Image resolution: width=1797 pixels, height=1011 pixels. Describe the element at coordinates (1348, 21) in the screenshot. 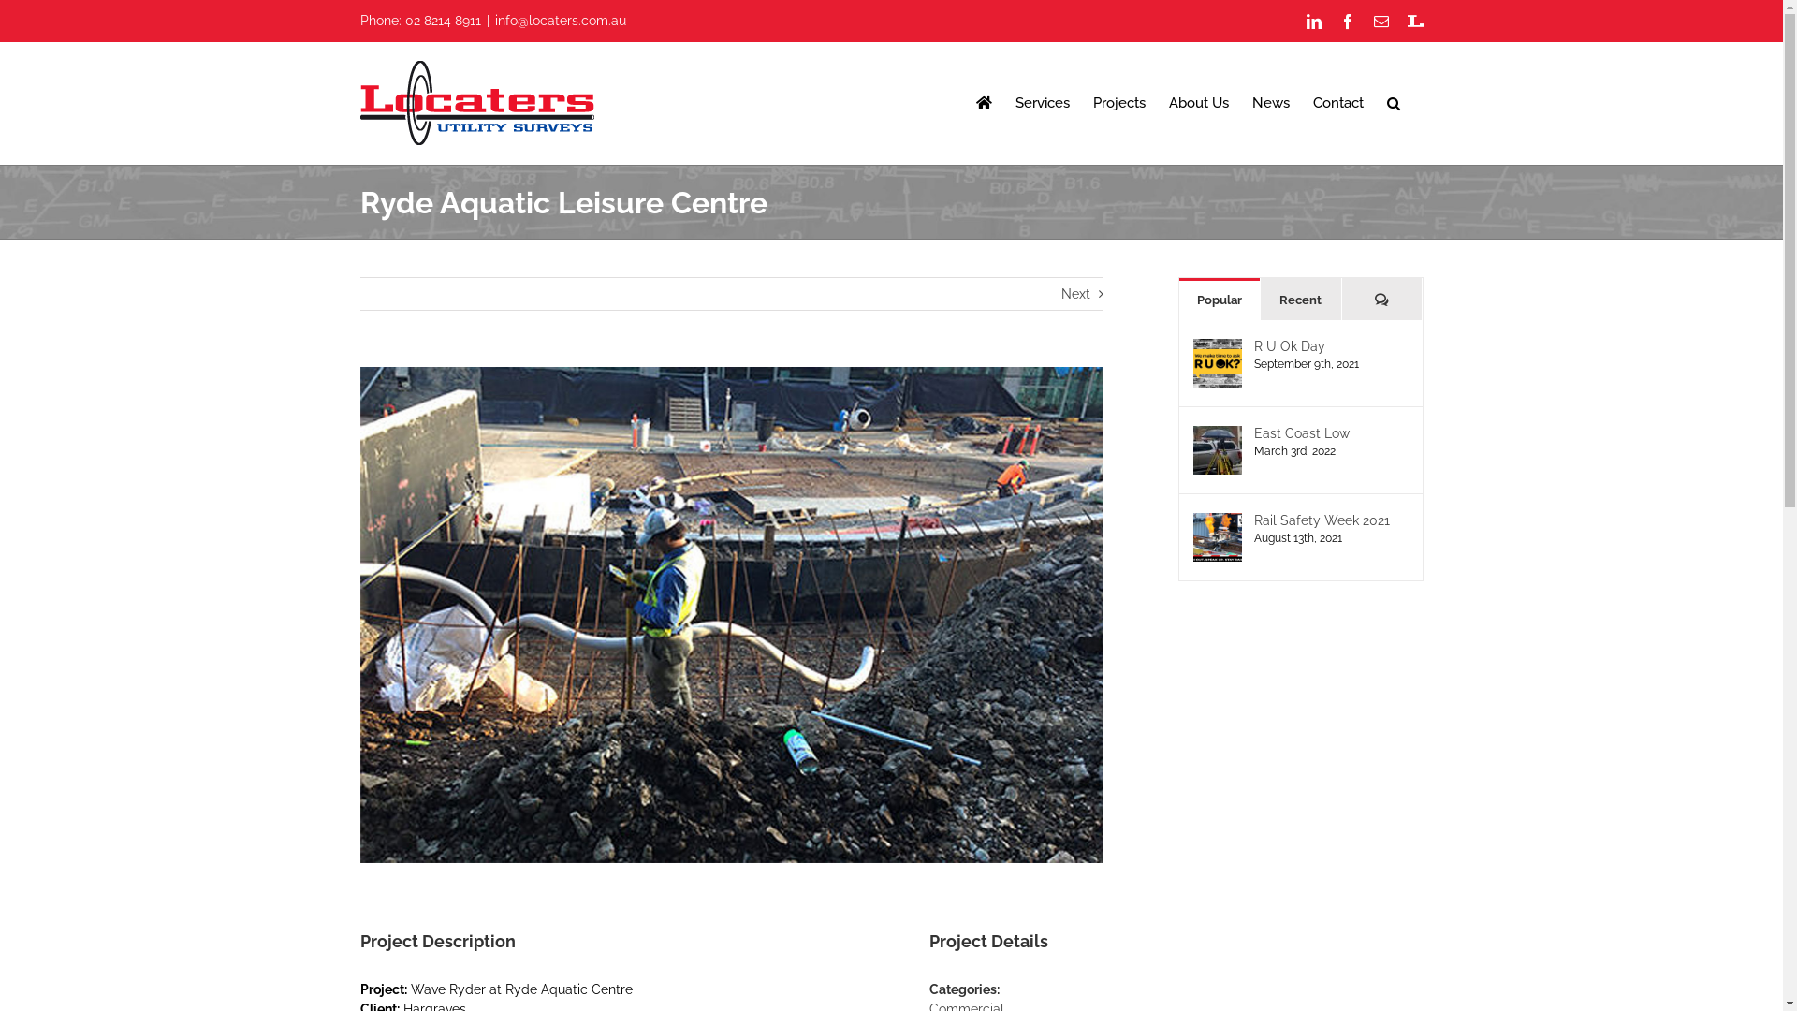

I see `Facebook` at that location.